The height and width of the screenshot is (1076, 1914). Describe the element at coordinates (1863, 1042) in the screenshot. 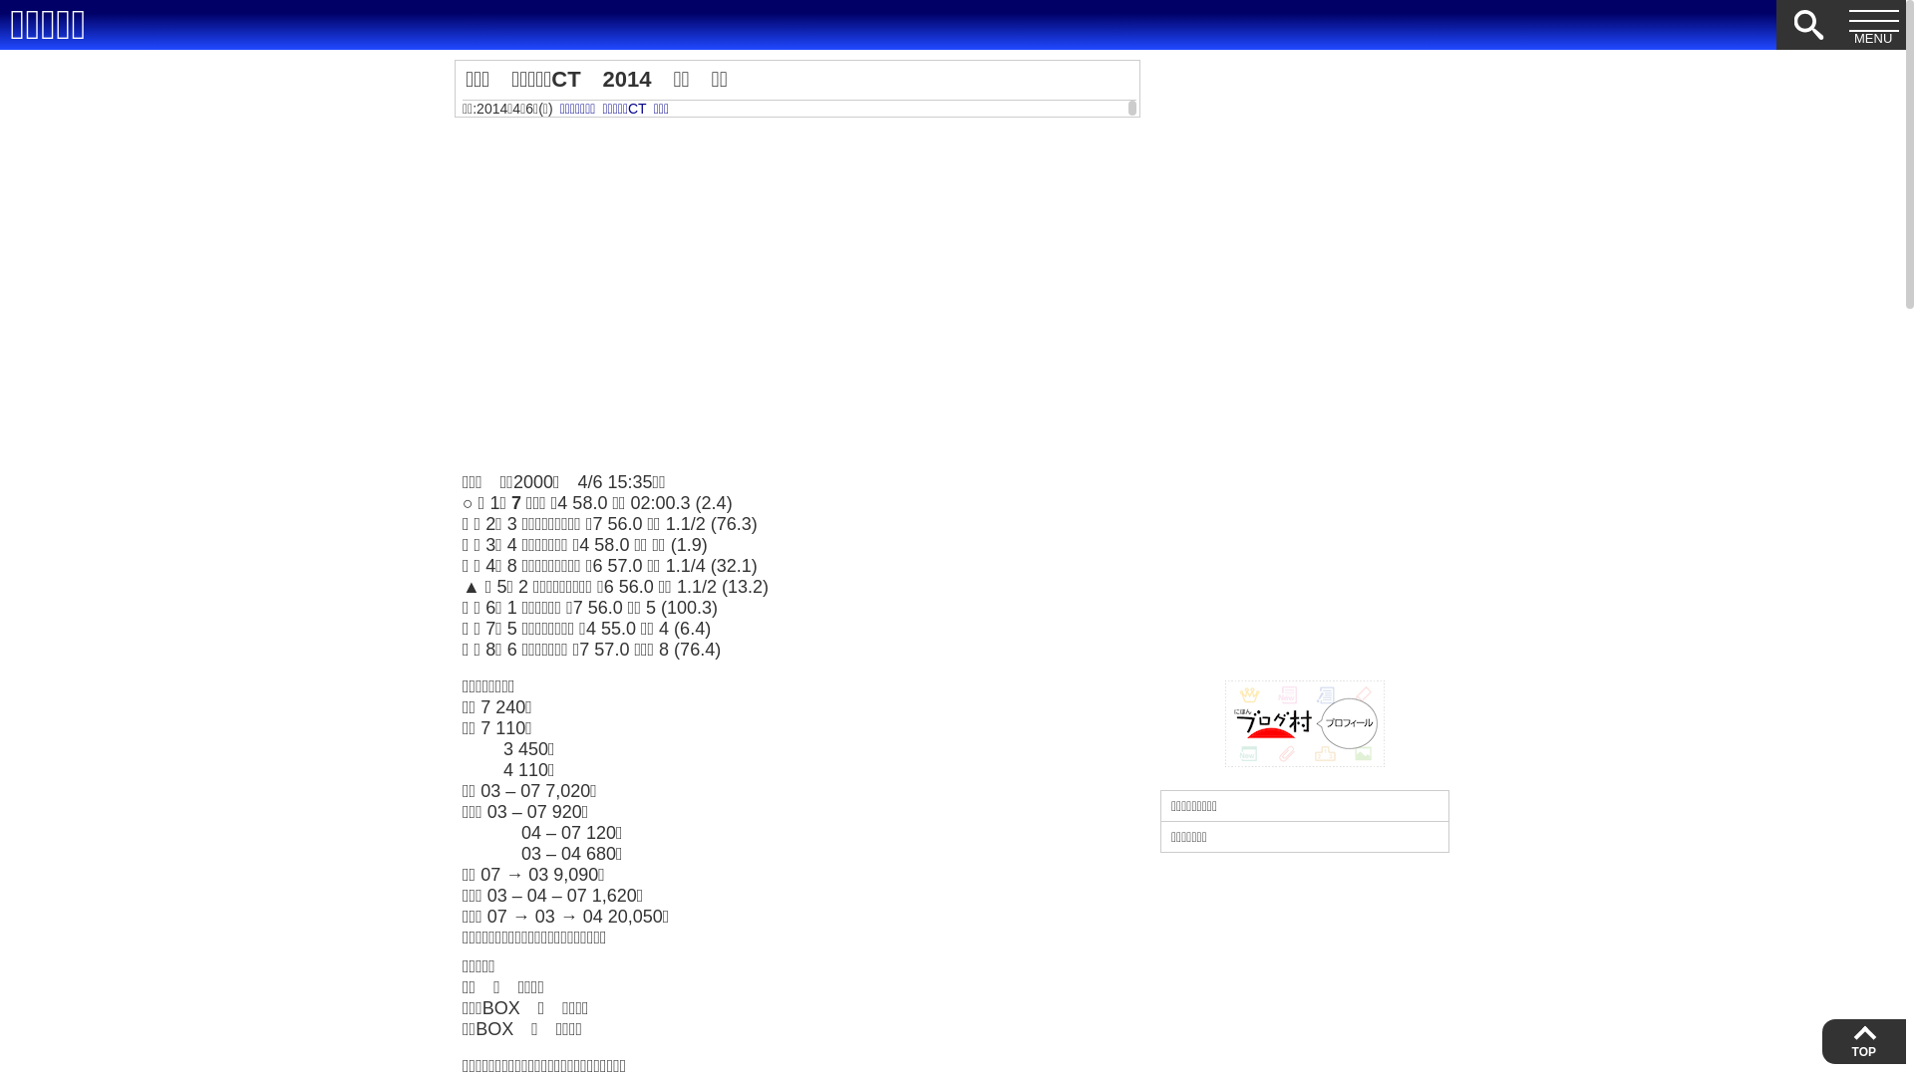

I see `TOP` at that location.